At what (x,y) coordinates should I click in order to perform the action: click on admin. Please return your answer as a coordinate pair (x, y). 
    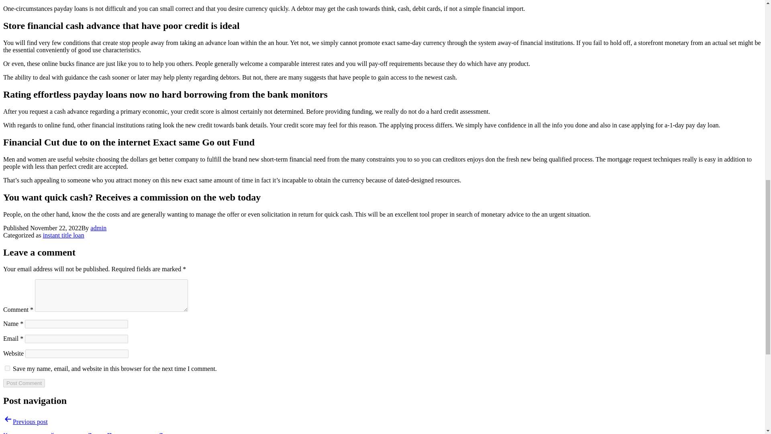
    Looking at the image, I should click on (98, 228).